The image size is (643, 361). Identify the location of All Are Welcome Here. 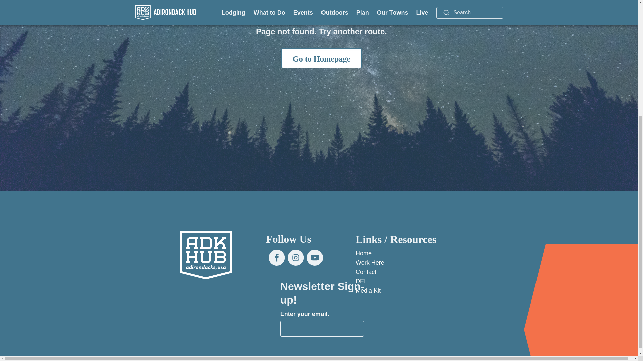
(360, 281).